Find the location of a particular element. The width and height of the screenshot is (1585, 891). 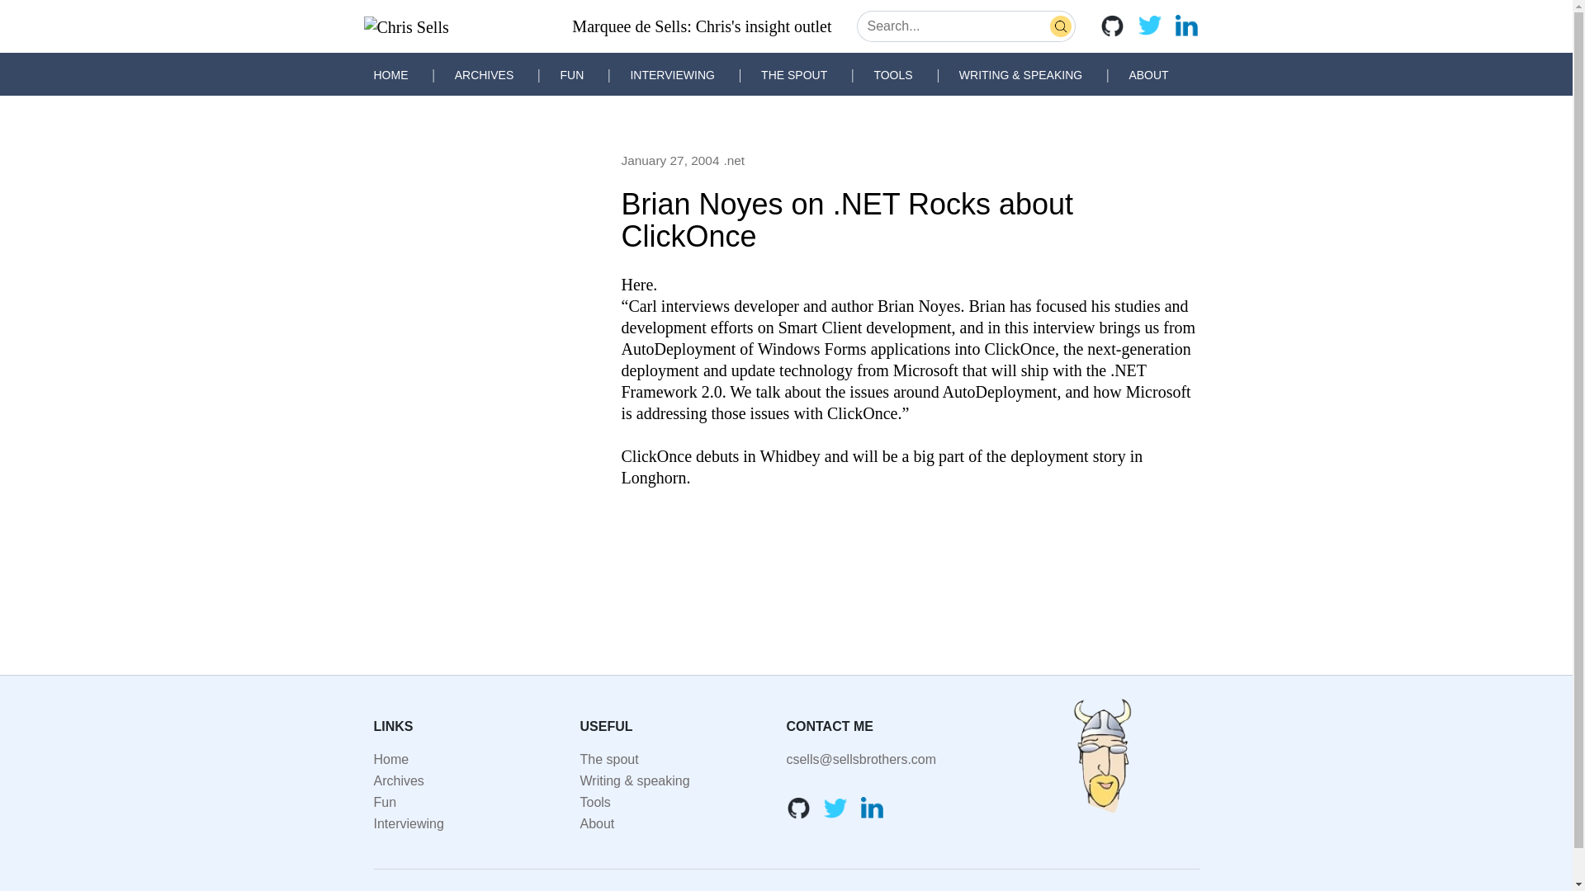

Twitter is located at coordinates (1149, 26).